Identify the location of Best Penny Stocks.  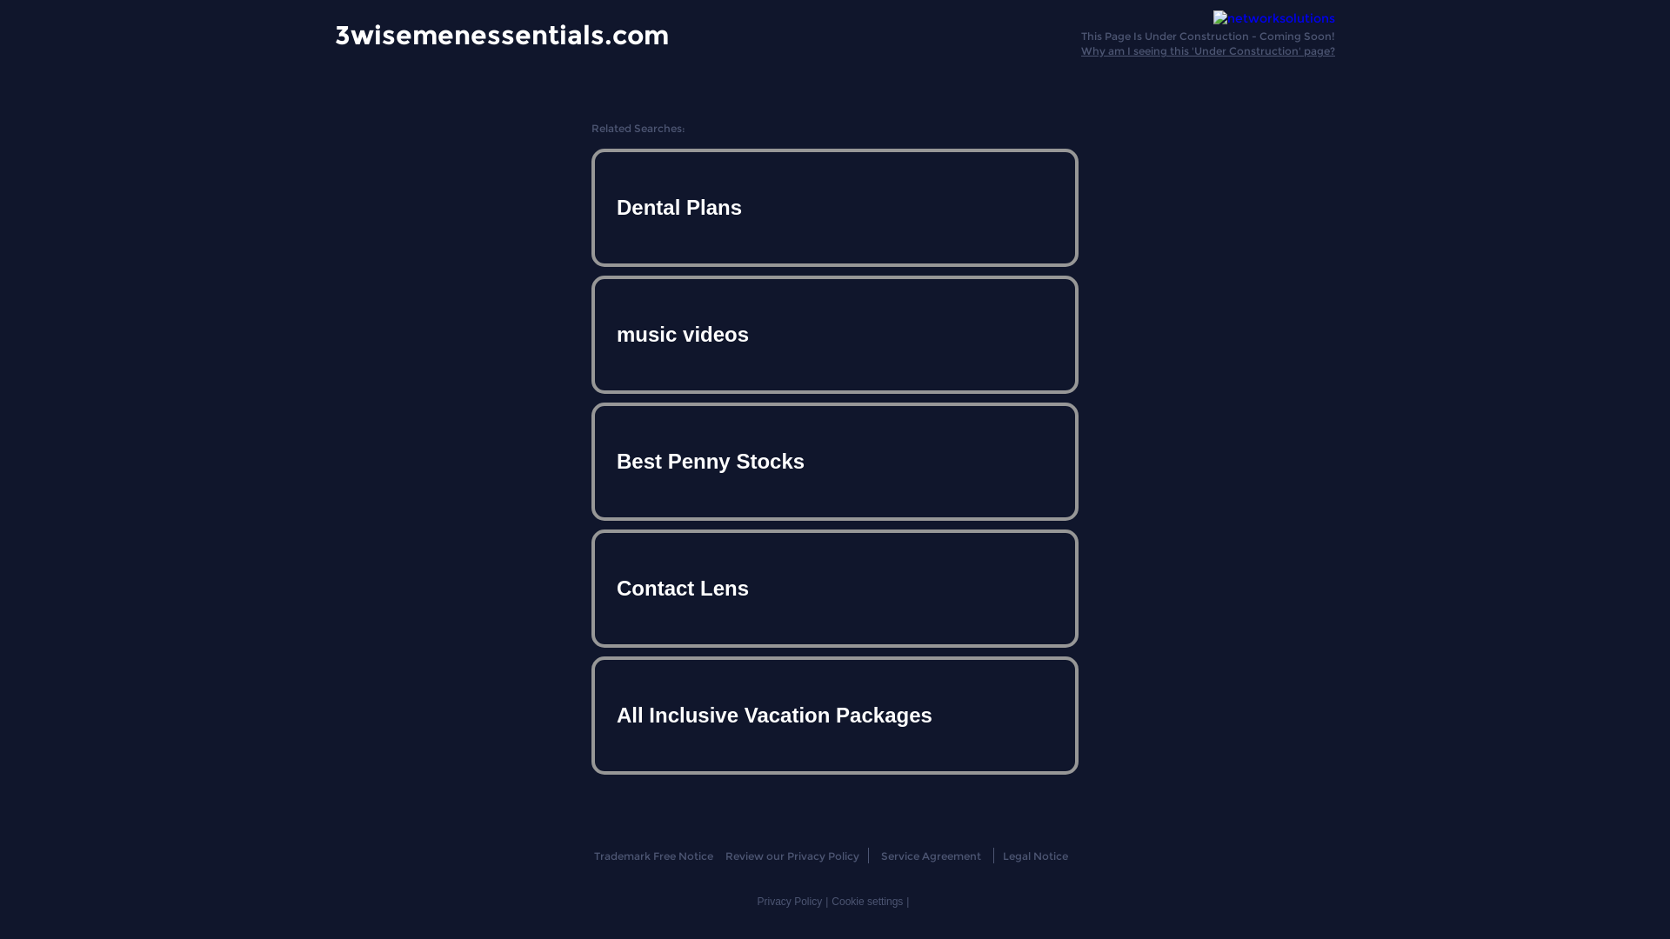
(835, 462).